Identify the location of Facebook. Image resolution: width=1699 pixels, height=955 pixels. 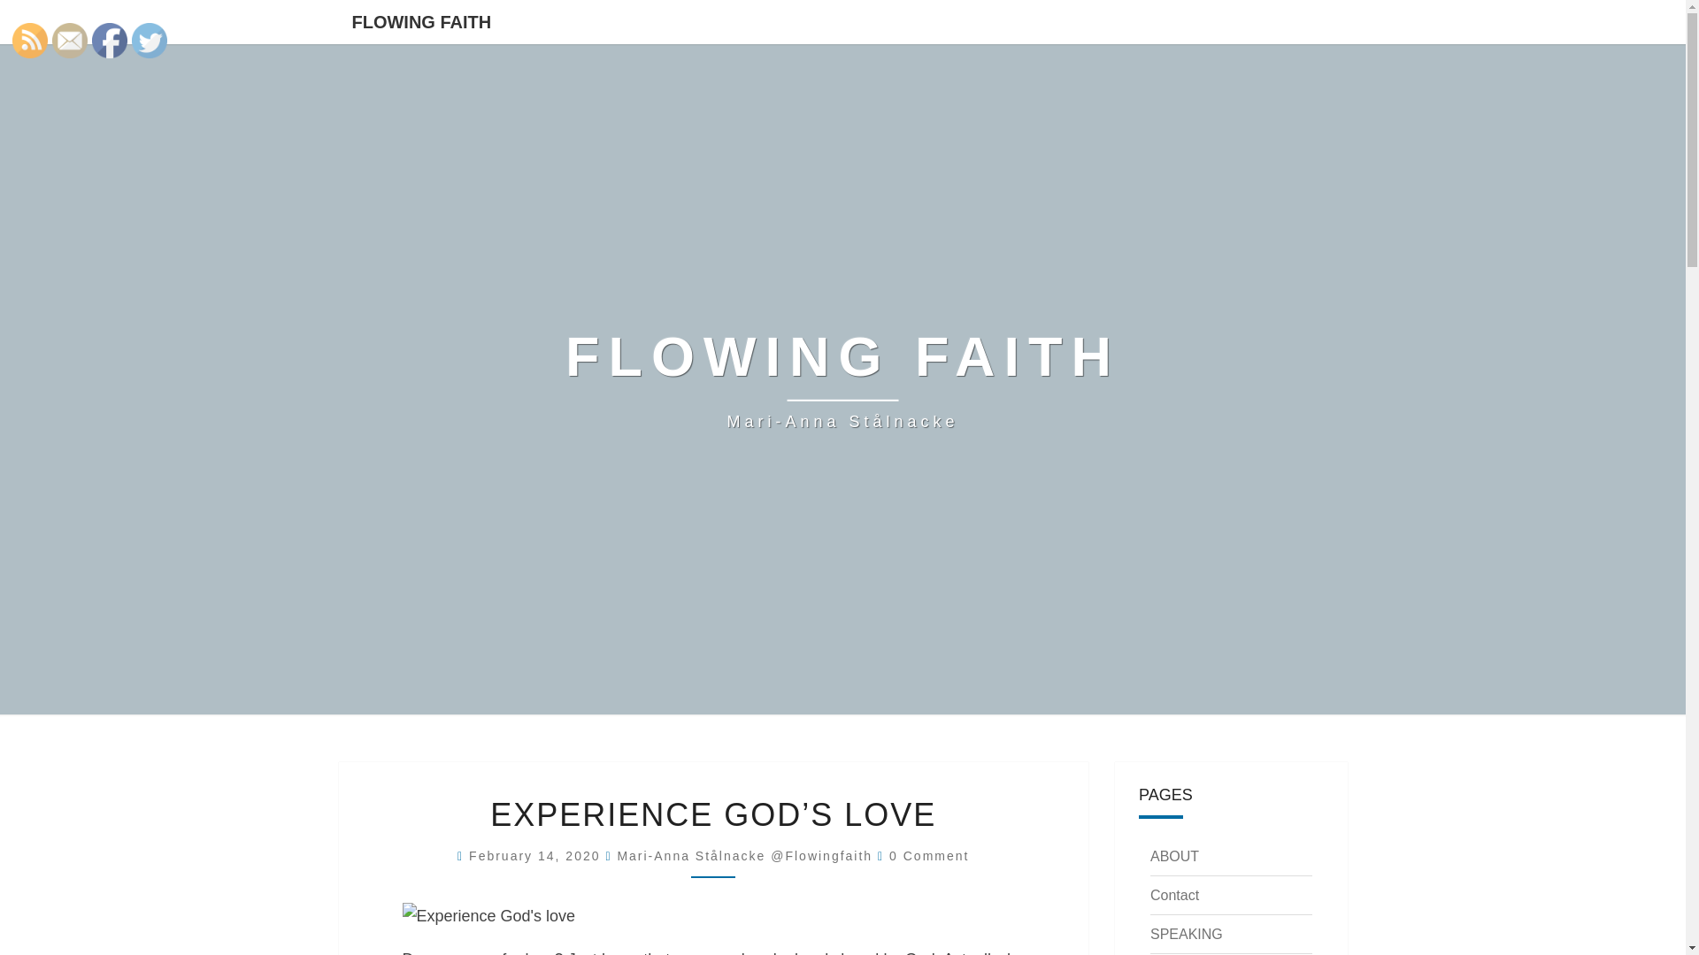
(110, 40).